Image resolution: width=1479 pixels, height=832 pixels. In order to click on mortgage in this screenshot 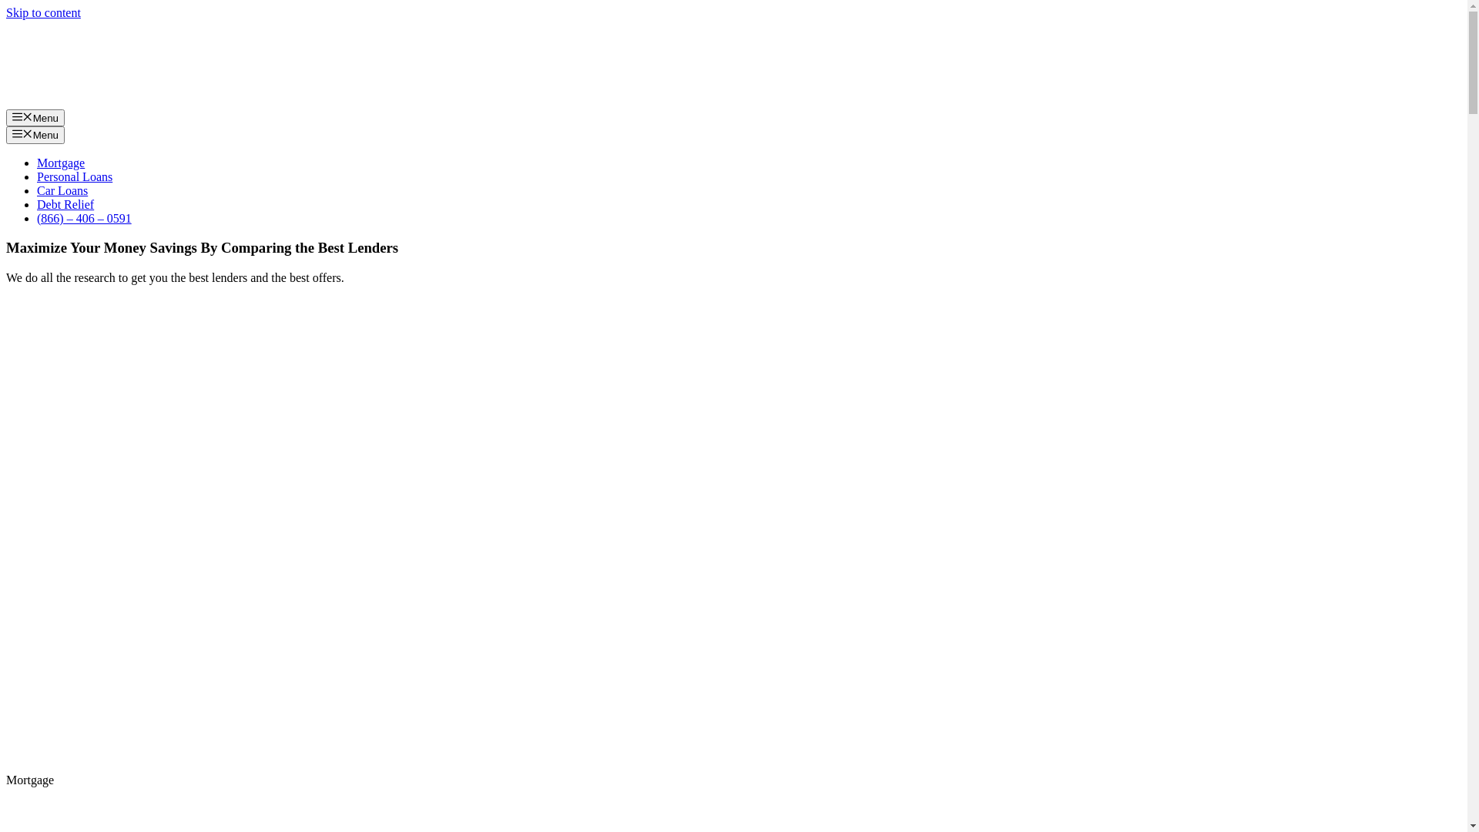, I will do `click(153, 700)`.